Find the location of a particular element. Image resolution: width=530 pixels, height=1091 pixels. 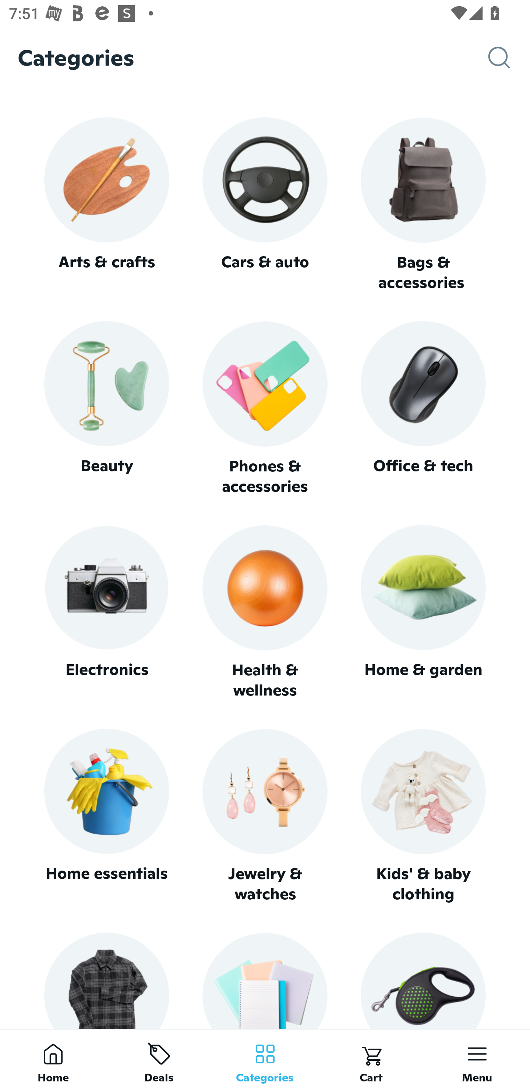

Office & tech is located at coordinates (423, 408).